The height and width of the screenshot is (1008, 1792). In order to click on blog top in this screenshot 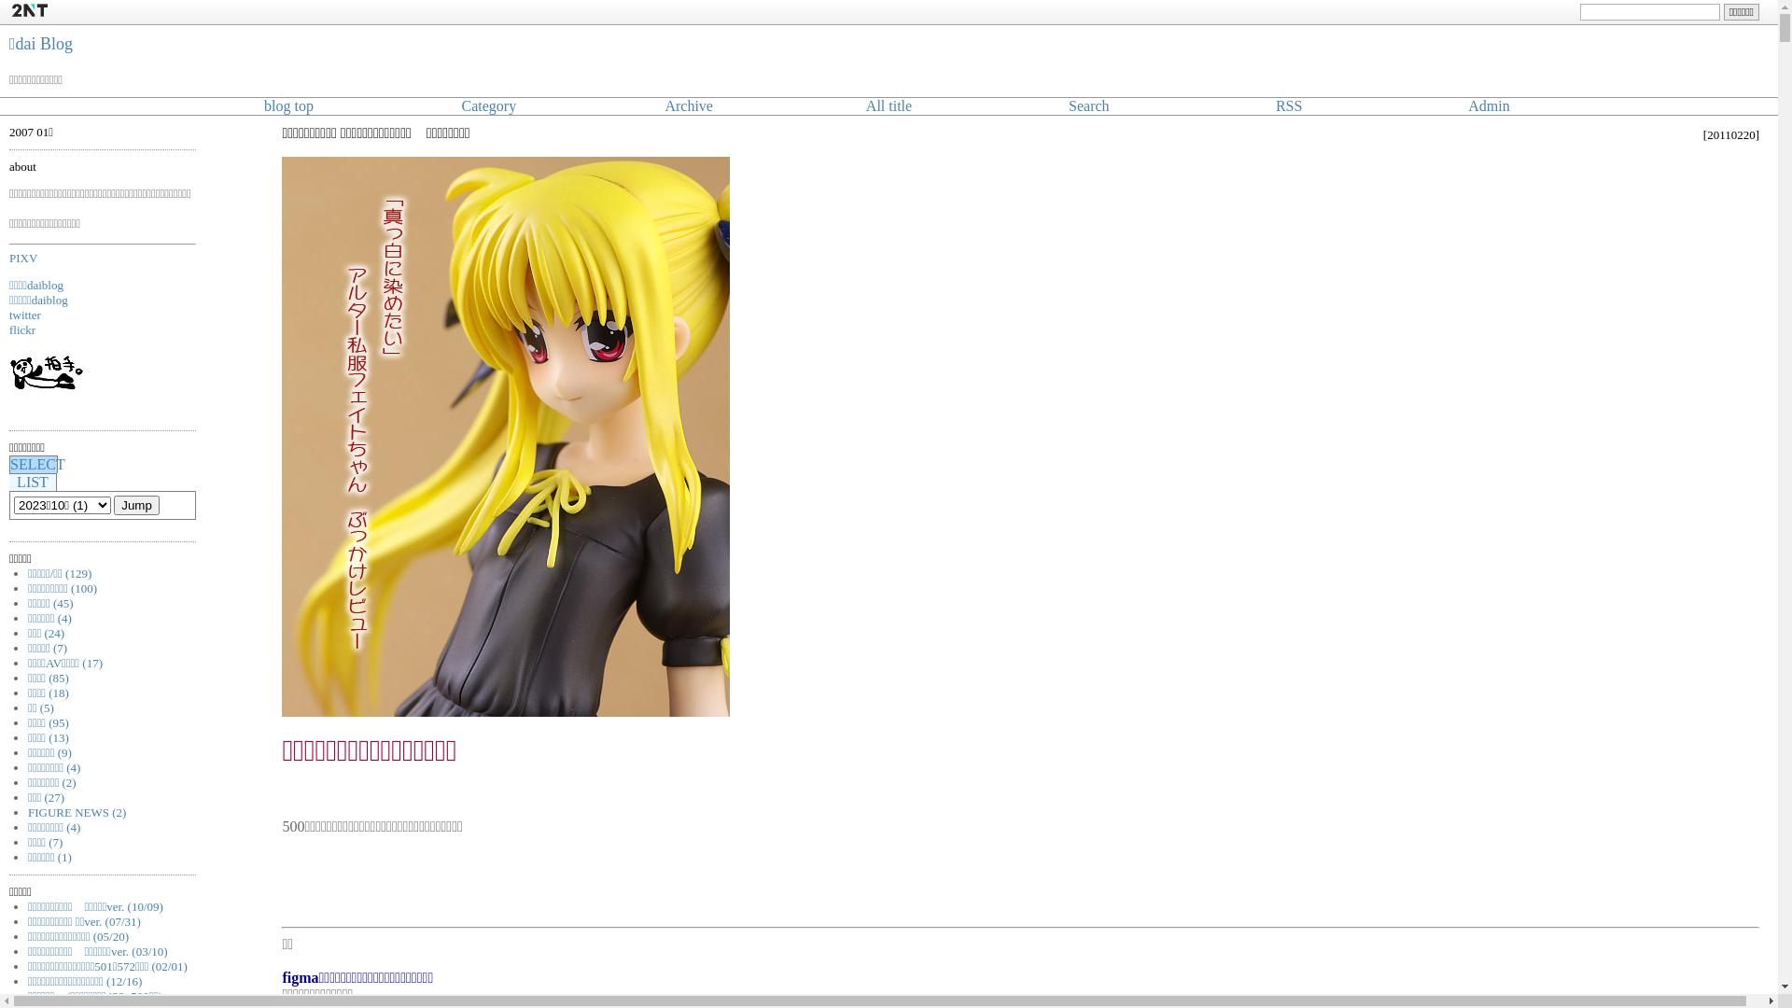, I will do `click(289, 106)`.